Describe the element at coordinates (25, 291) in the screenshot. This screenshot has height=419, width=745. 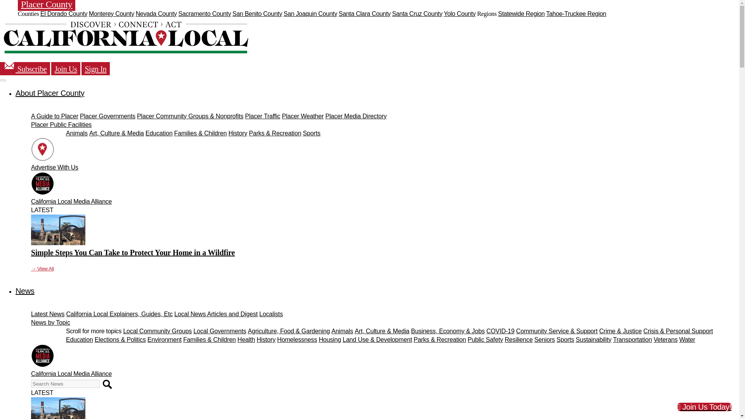
I see `News` at that location.